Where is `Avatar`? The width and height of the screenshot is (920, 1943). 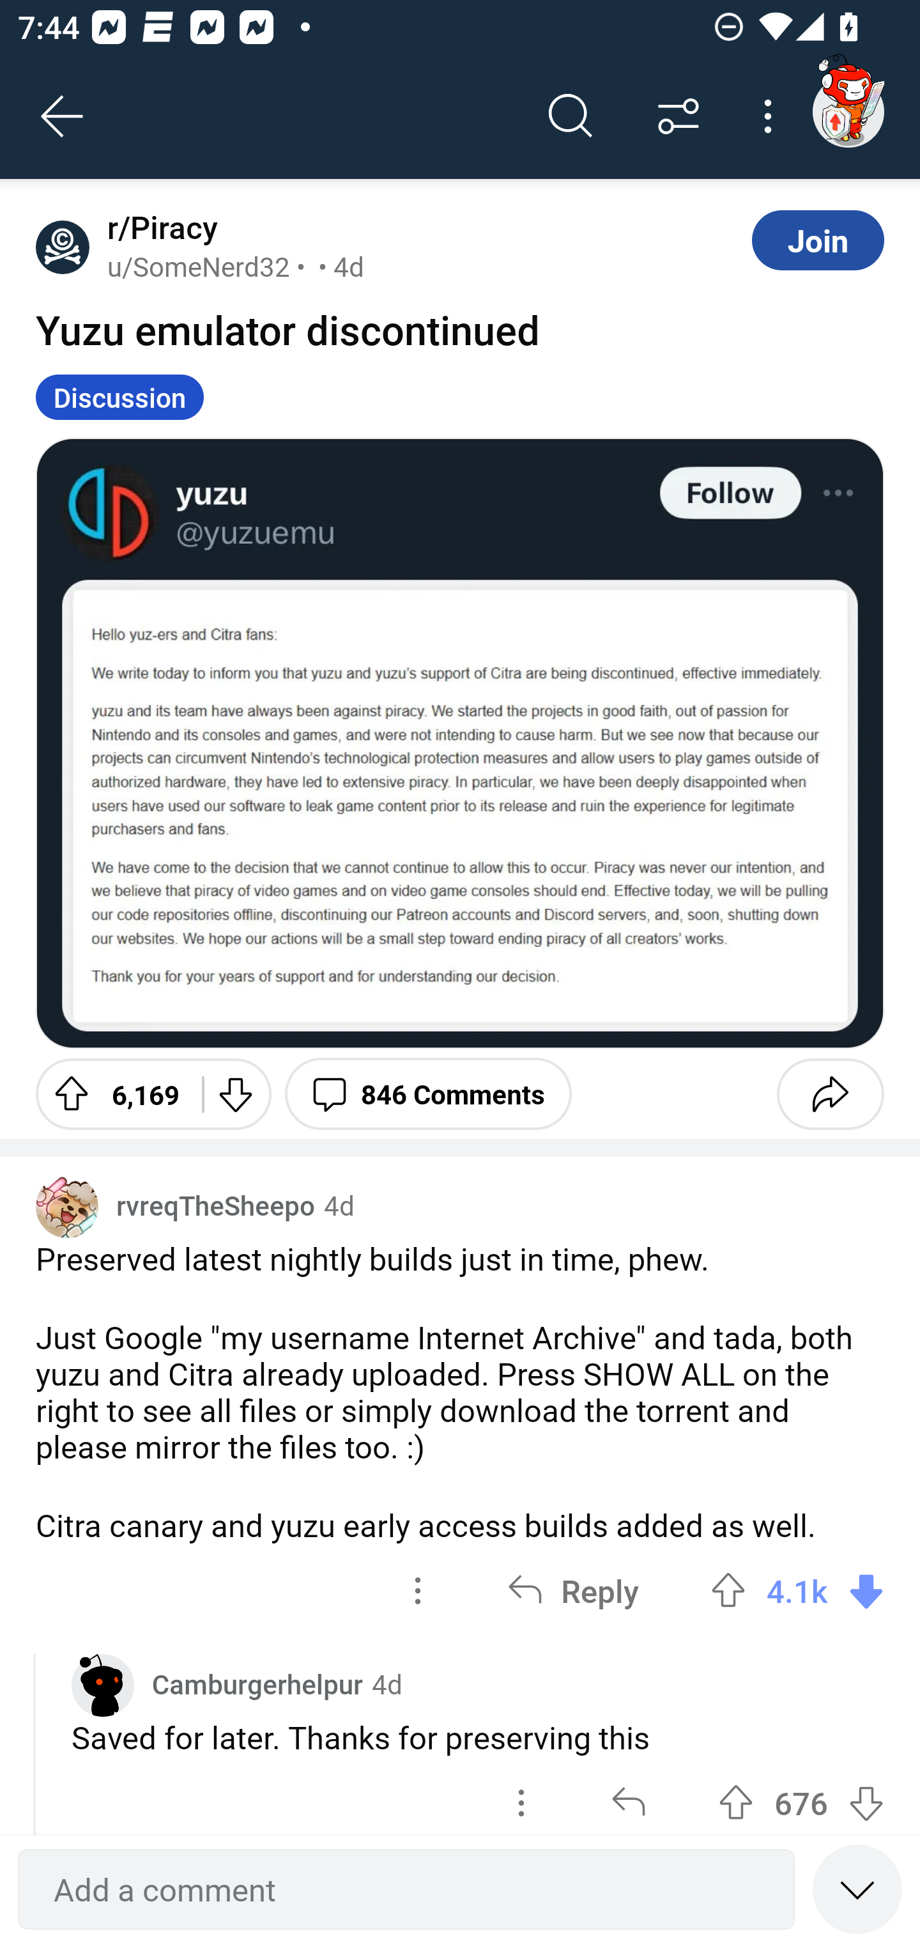
Avatar is located at coordinates (63, 247).